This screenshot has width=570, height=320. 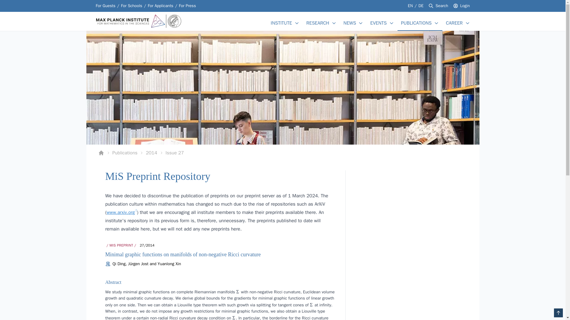 What do you see at coordinates (421, 6) in the screenshot?
I see `DE` at bounding box center [421, 6].